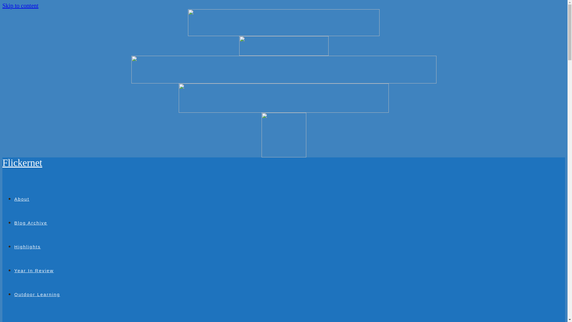 This screenshot has height=322, width=572. Describe the element at coordinates (31, 223) in the screenshot. I see `Blog Archive` at that location.